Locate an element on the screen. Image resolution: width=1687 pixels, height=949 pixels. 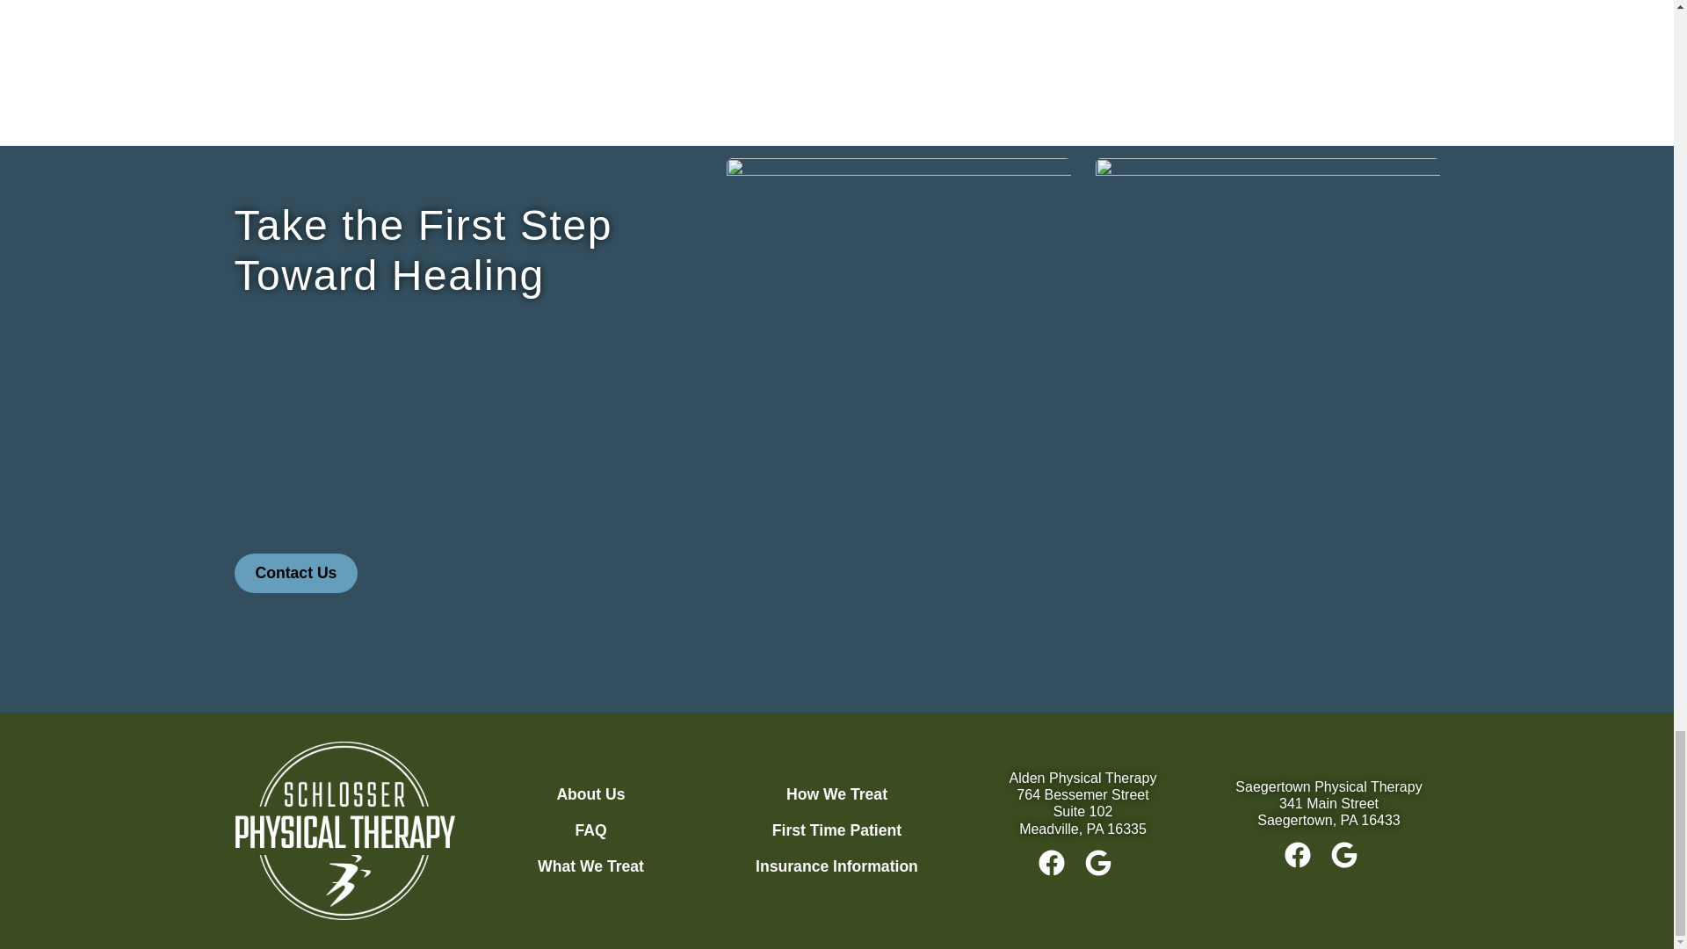
About Us is located at coordinates (590, 794).